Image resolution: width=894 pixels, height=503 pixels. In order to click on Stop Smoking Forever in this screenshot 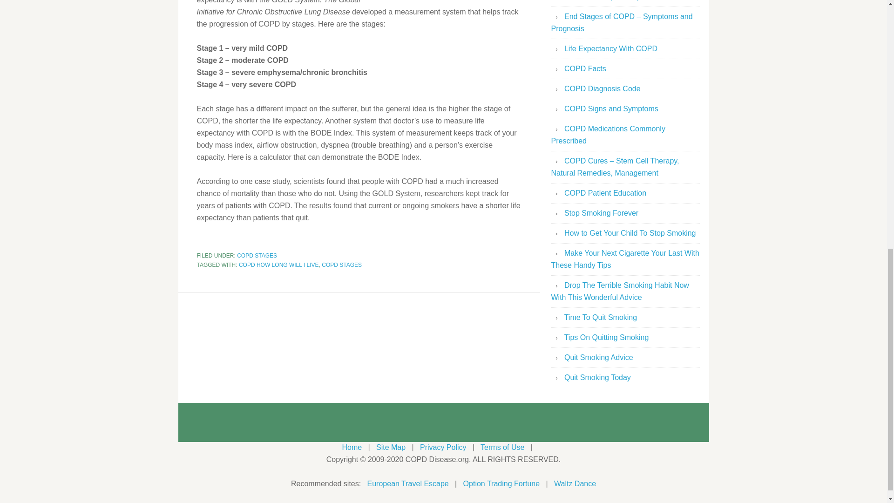, I will do `click(601, 213)`.